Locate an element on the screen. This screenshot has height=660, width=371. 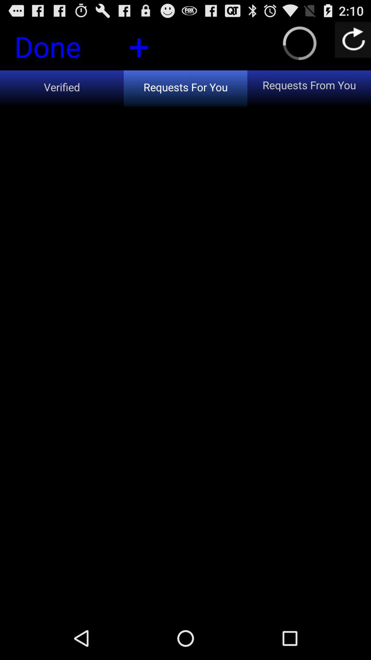
select the button next to the done icon is located at coordinates (139, 45).